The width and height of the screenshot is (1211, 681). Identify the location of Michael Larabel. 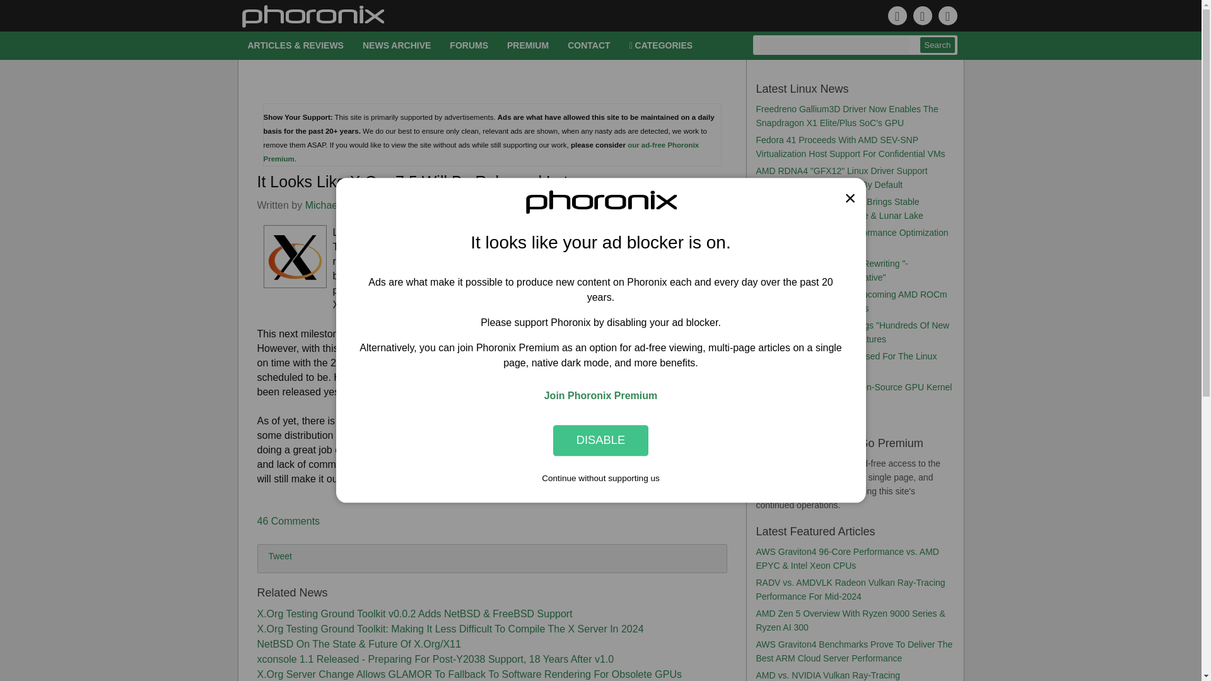
(341, 205).